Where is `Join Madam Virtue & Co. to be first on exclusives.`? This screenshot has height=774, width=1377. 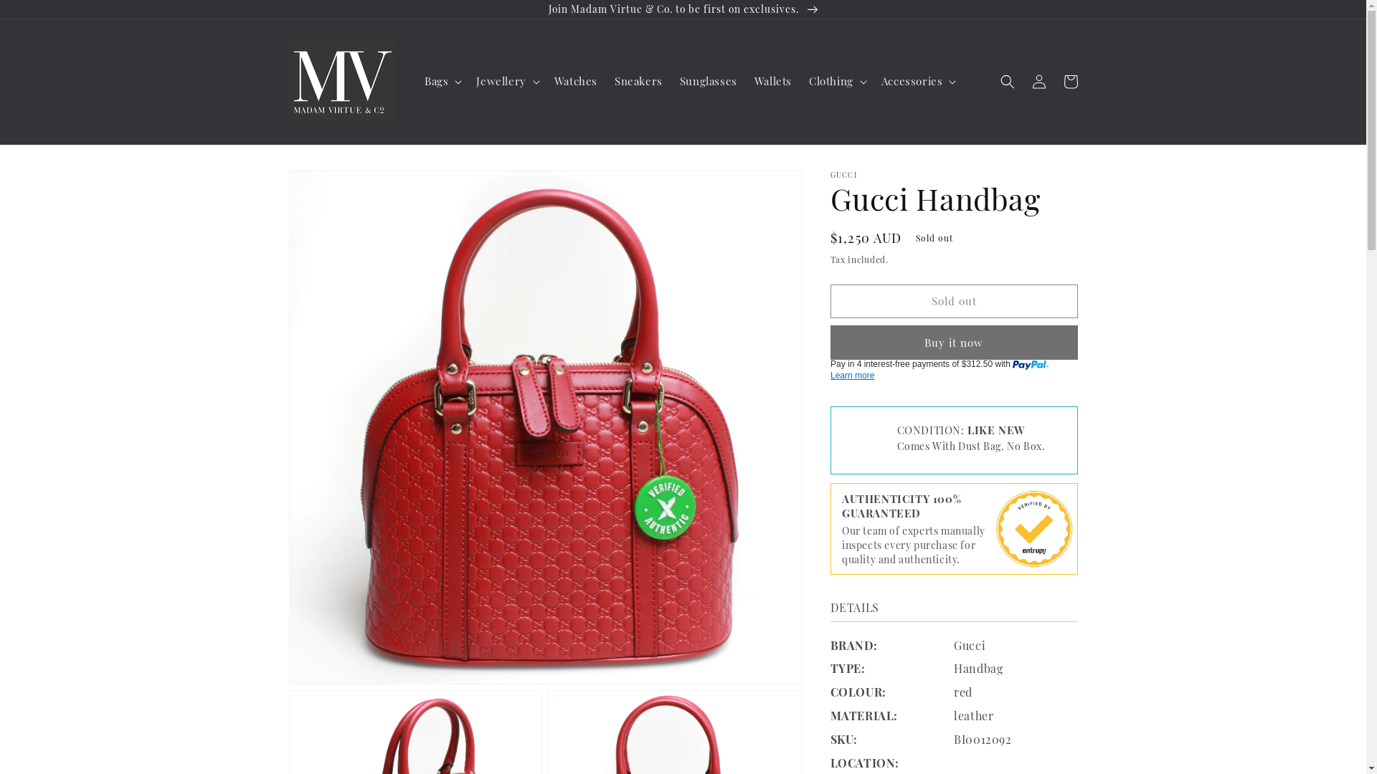 Join Madam Virtue & Co. to be first on exclusives. is located at coordinates (683, 9).